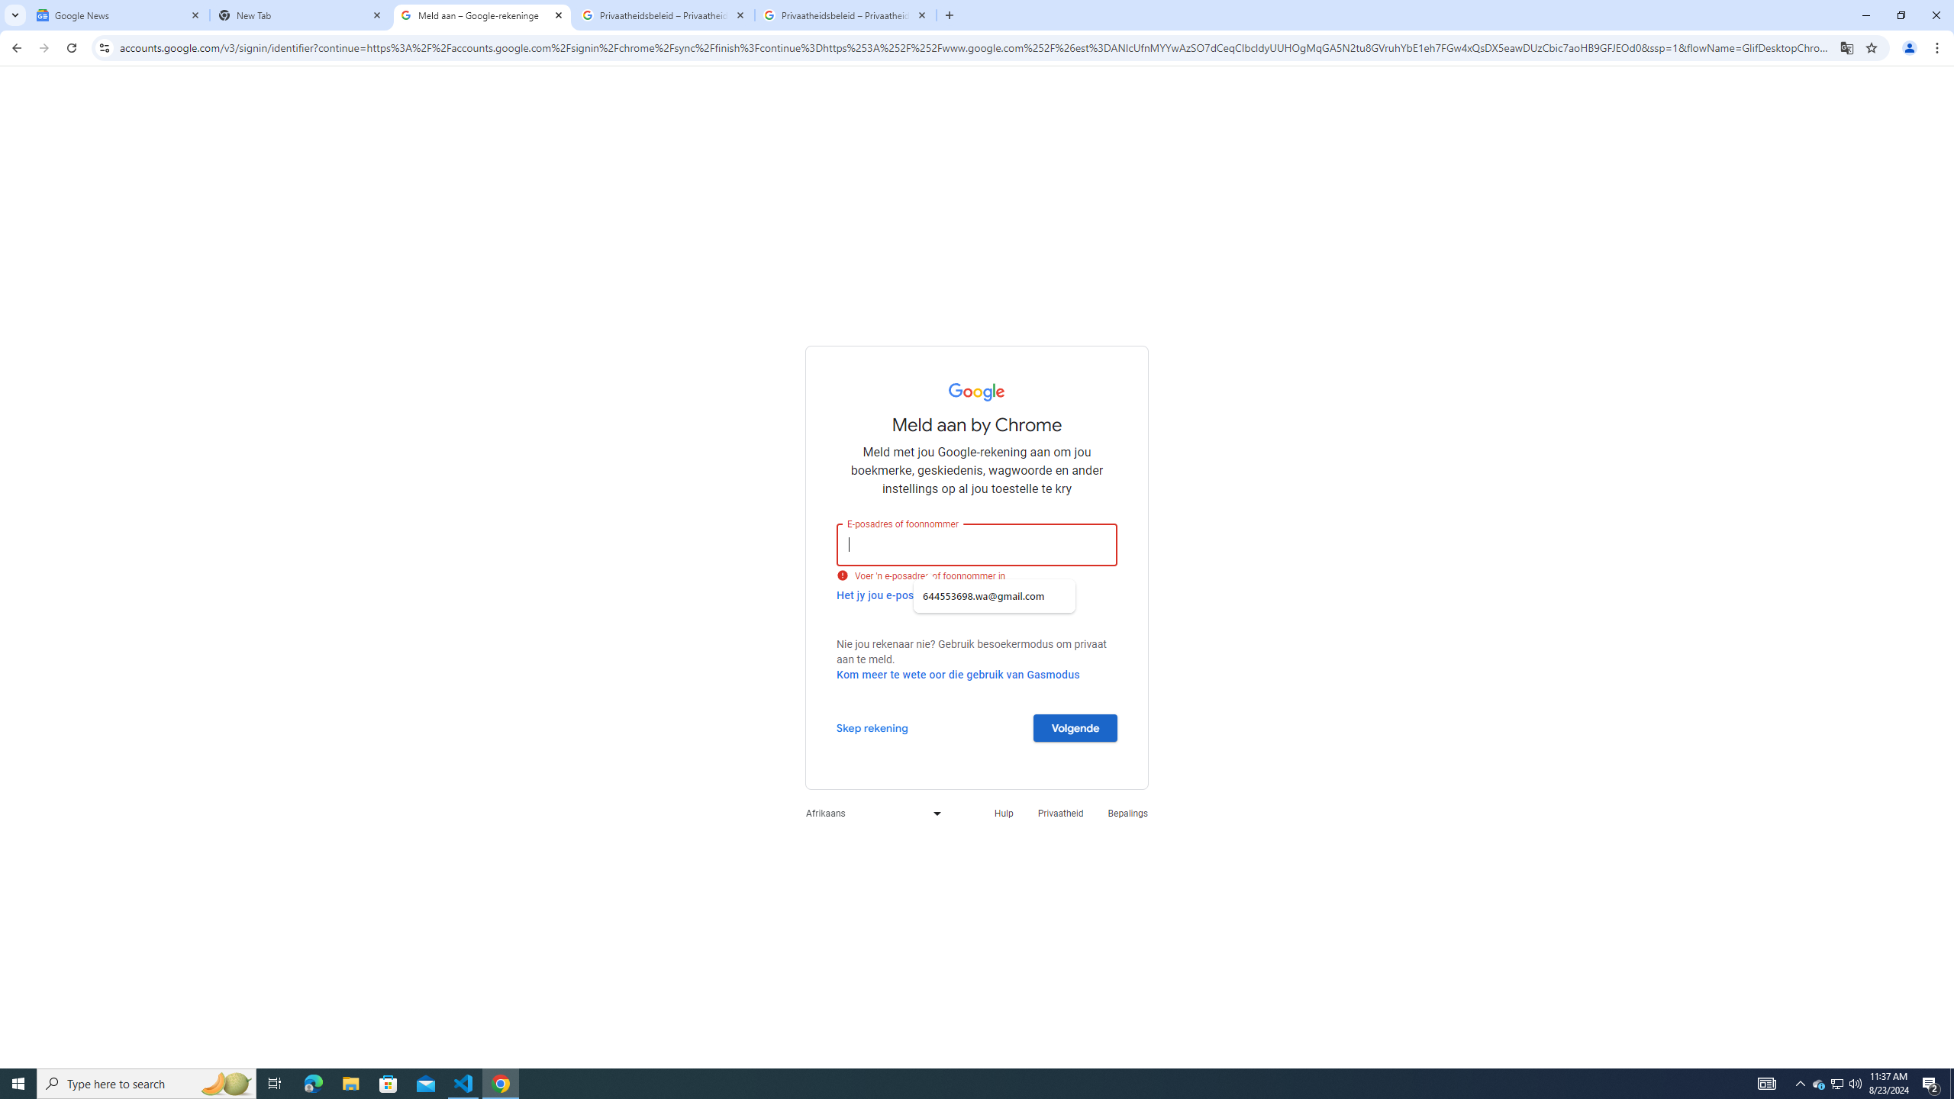 The width and height of the screenshot is (1954, 1099). What do you see at coordinates (872, 727) in the screenshot?
I see `Skep rekening` at bounding box center [872, 727].